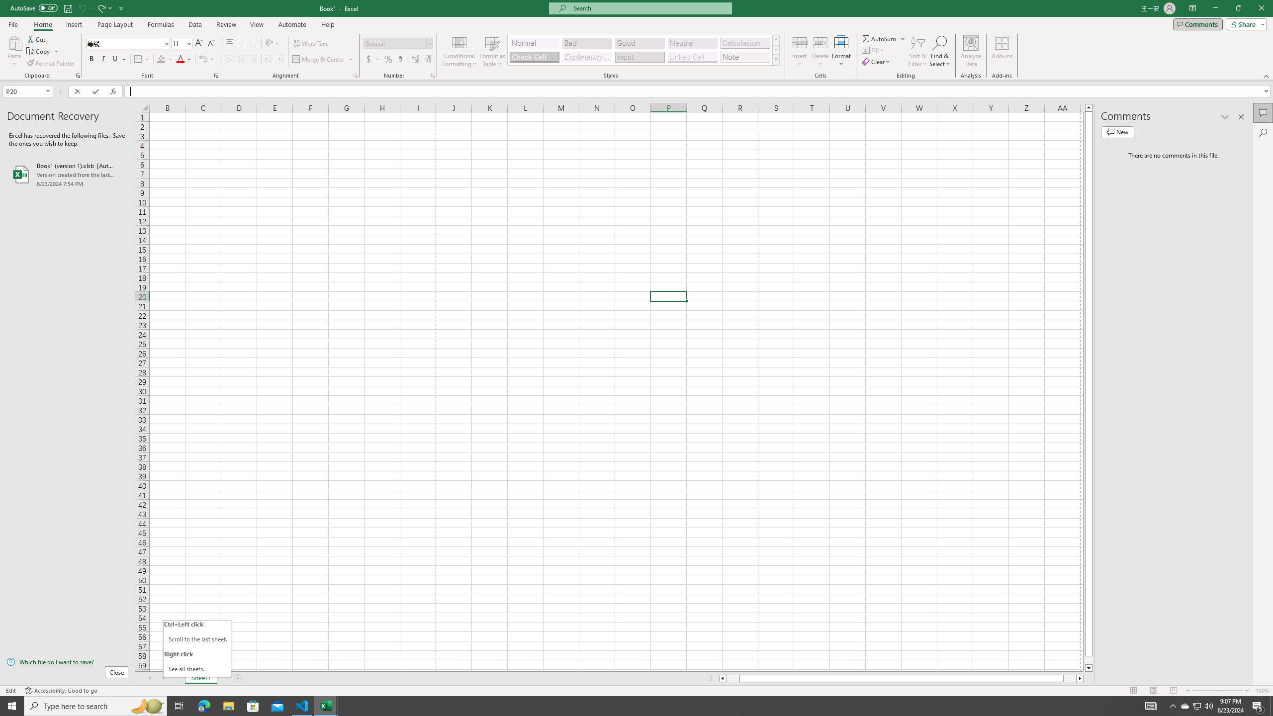  What do you see at coordinates (216, 76) in the screenshot?
I see `Format Cell Font` at bounding box center [216, 76].